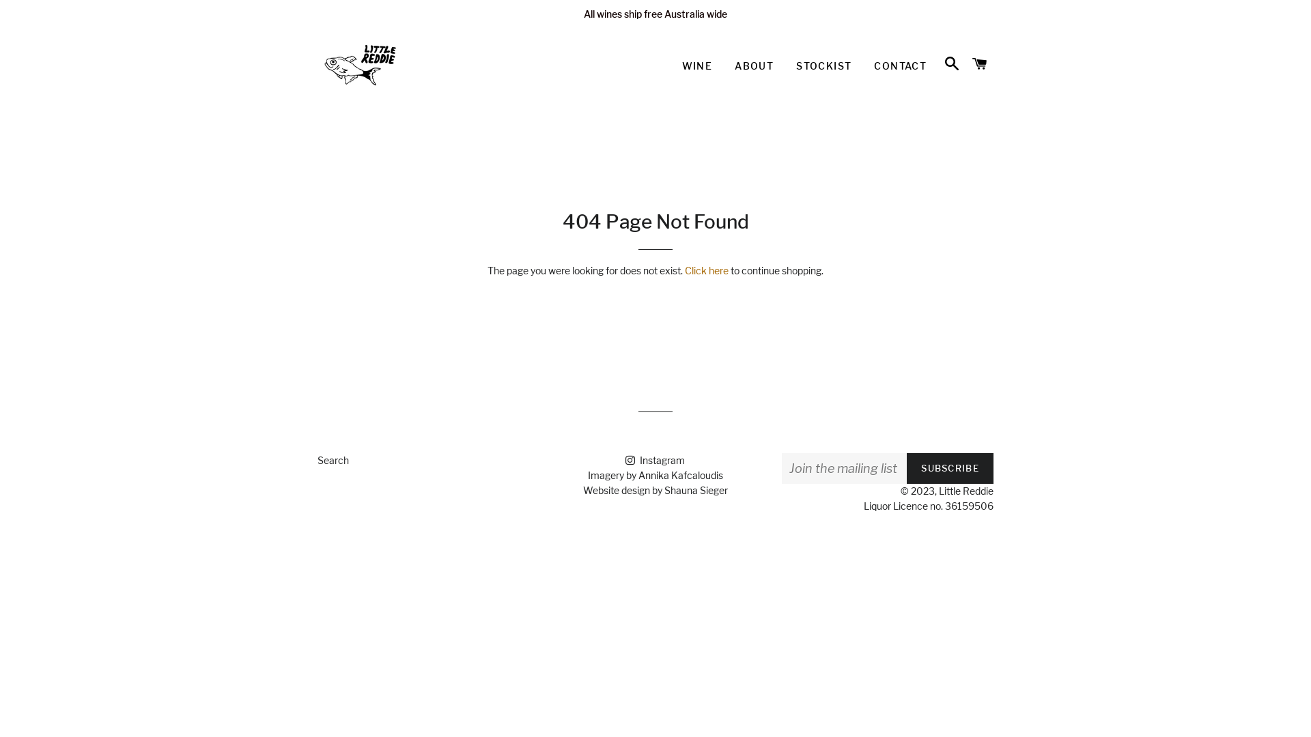 The width and height of the screenshot is (1311, 737). I want to click on SEARCH, so click(952, 64).